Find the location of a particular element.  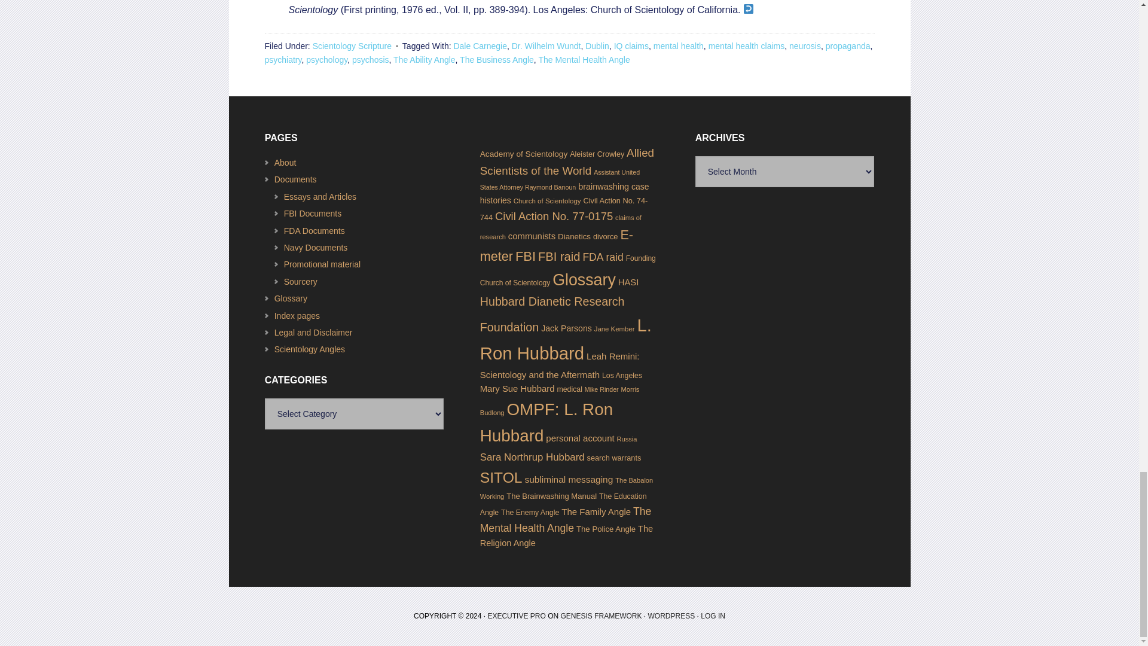

mental health is located at coordinates (678, 46).